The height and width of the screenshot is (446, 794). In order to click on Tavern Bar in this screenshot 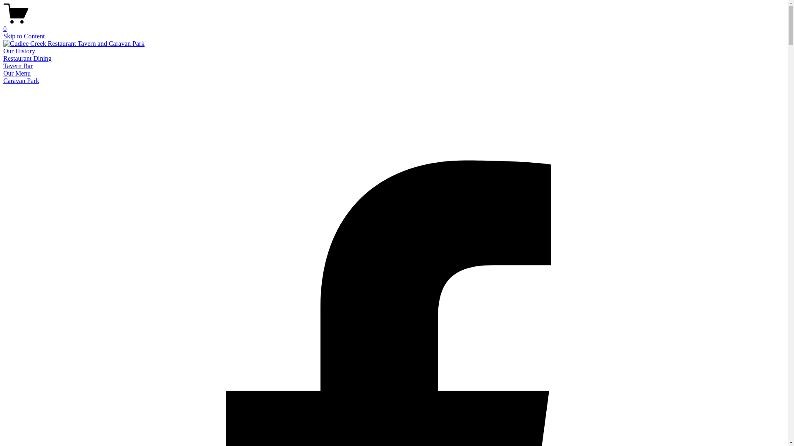, I will do `click(18, 66)`.